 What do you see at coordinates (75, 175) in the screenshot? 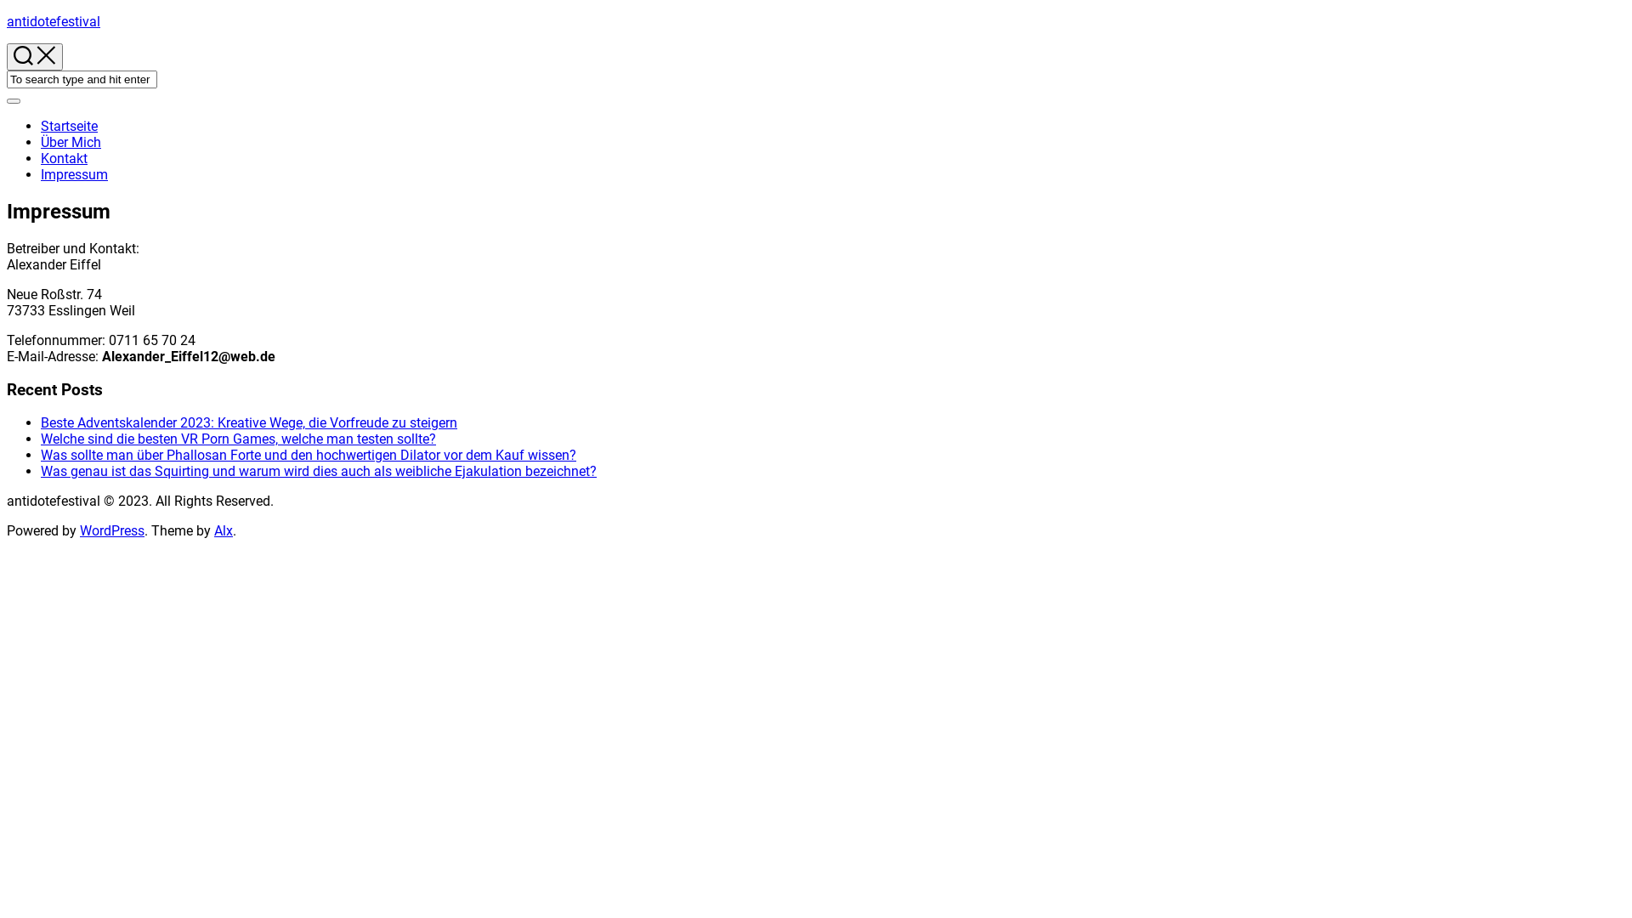
I see `Current Page:
Impressum` at bounding box center [75, 175].